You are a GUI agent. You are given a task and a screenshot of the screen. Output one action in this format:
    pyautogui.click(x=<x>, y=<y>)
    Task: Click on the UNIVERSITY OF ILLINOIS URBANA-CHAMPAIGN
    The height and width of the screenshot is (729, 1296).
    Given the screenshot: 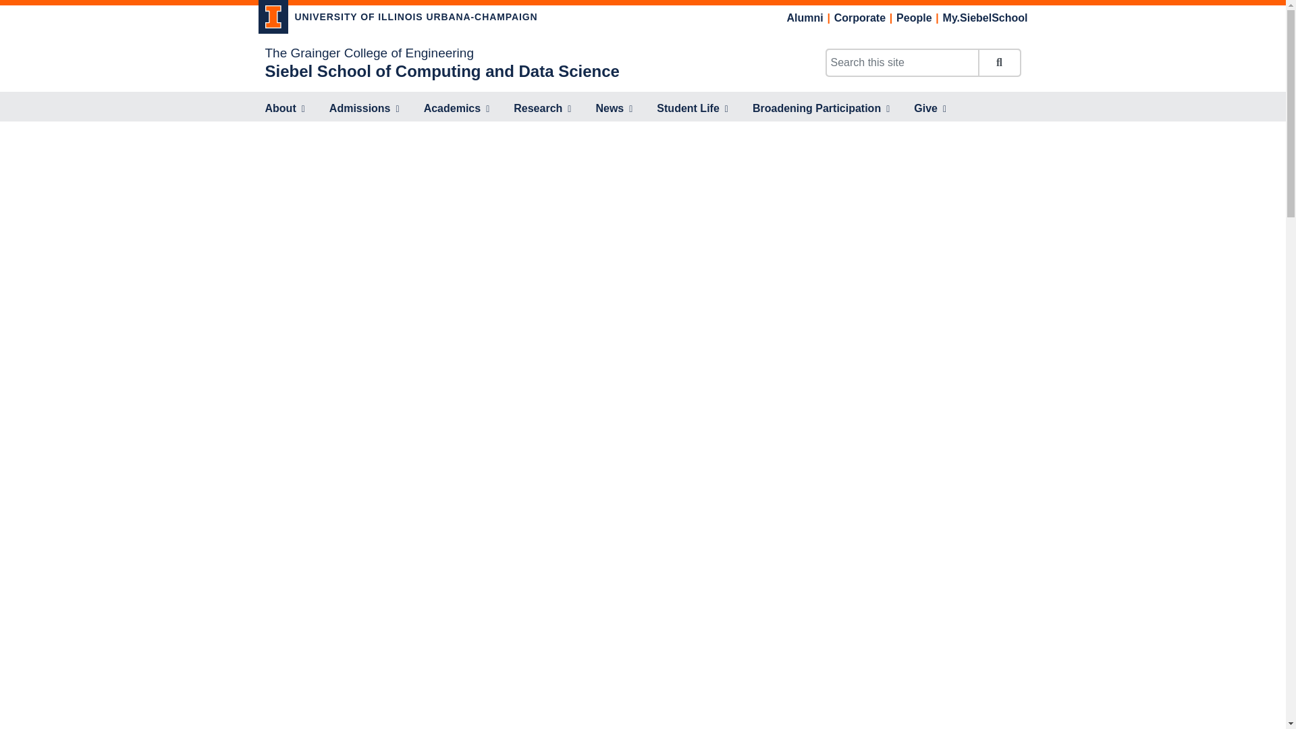 What is the action you would take?
    pyautogui.click(x=398, y=19)
    